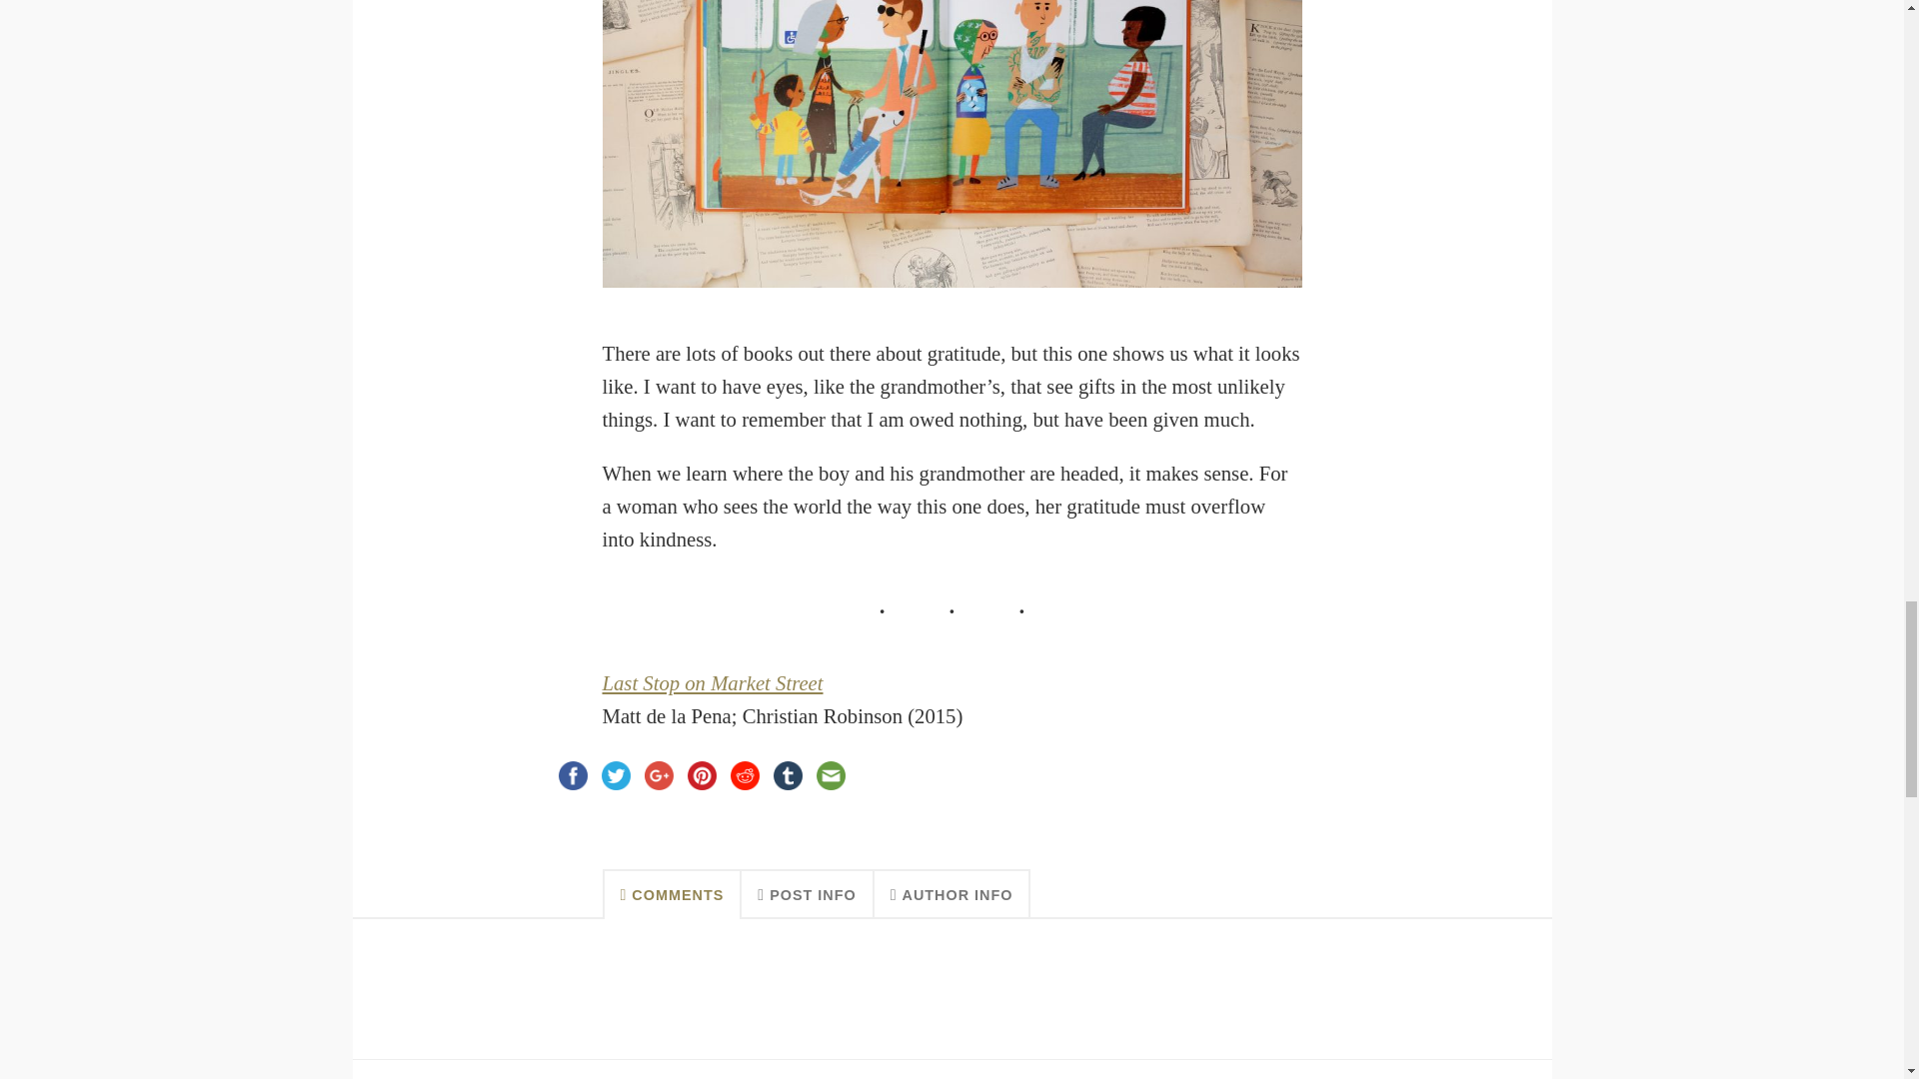  Describe the element at coordinates (574, 775) in the screenshot. I see `facebook` at that location.